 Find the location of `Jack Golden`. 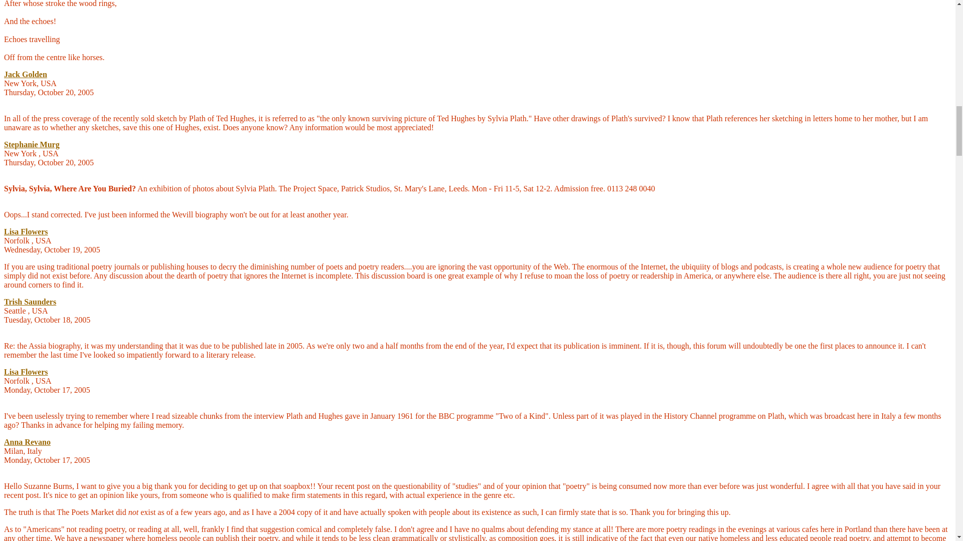

Jack Golden is located at coordinates (25, 74).